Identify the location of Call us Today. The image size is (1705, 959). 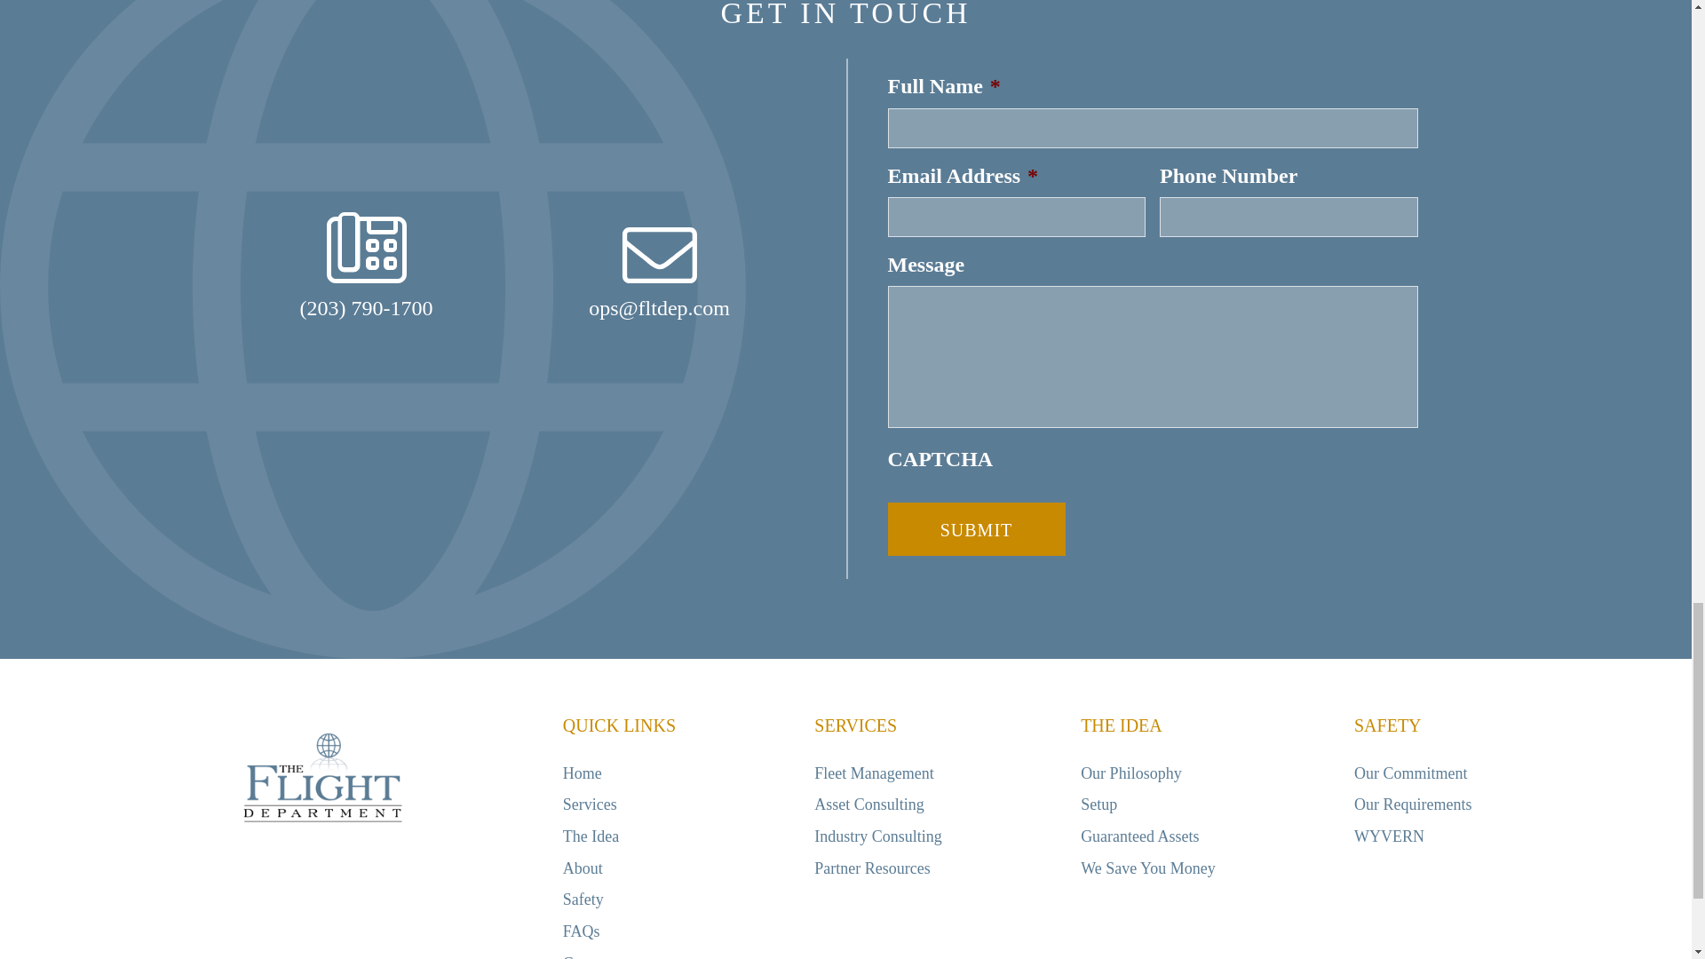
(367, 265).